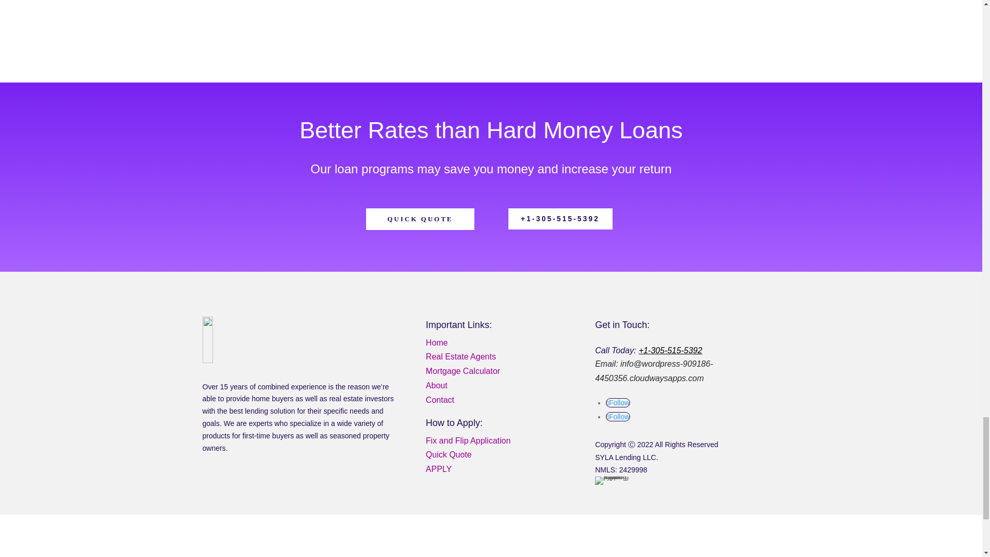 The width and height of the screenshot is (990, 557). What do you see at coordinates (263, 340) in the screenshot?
I see `syla-lending-logo-tr-rec` at bounding box center [263, 340].